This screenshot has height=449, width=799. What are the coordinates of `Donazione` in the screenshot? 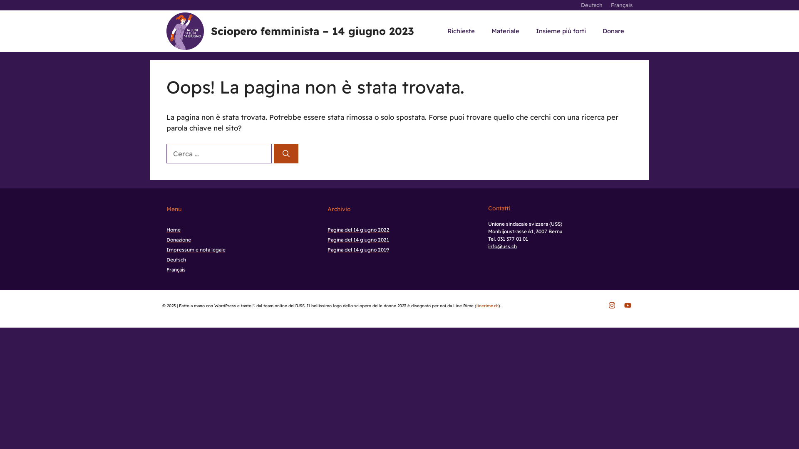 It's located at (179, 239).